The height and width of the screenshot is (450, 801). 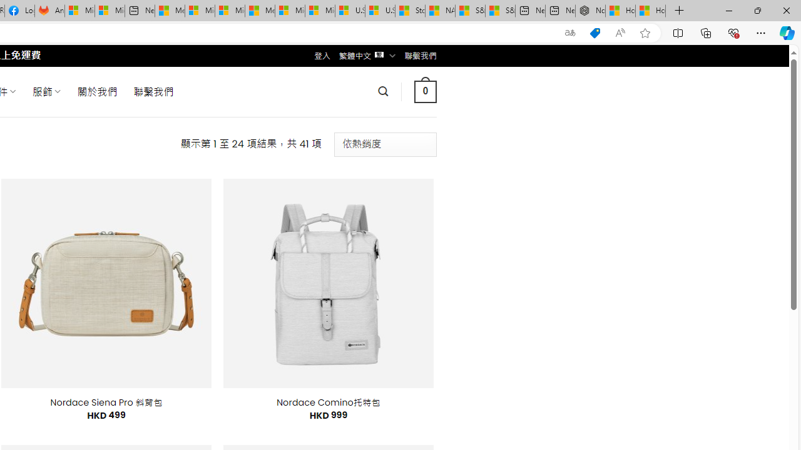 What do you see at coordinates (425, 91) in the screenshot?
I see ` 0 ` at bounding box center [425, 91].